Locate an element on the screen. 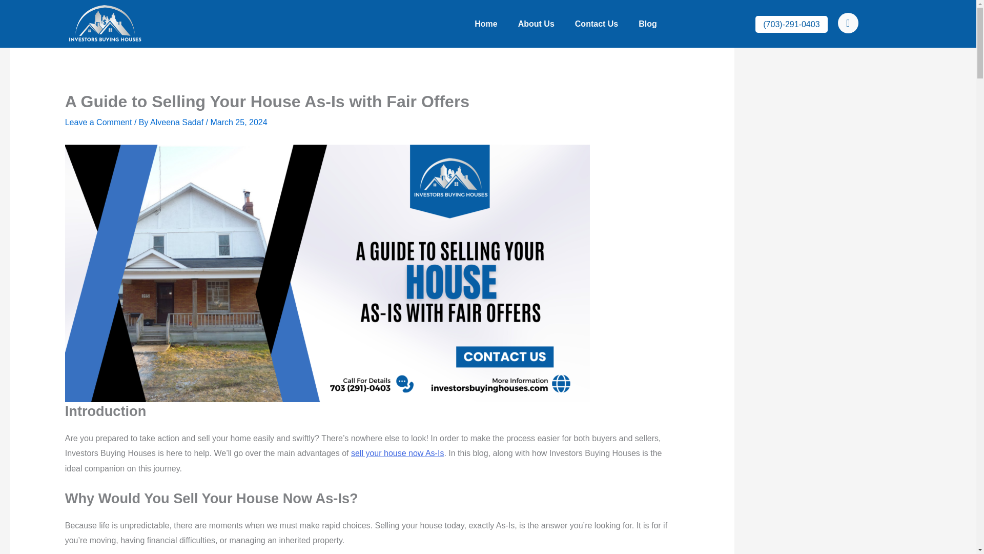  View all posts by Alveena Sadaf is located at coordinates (178, 122).